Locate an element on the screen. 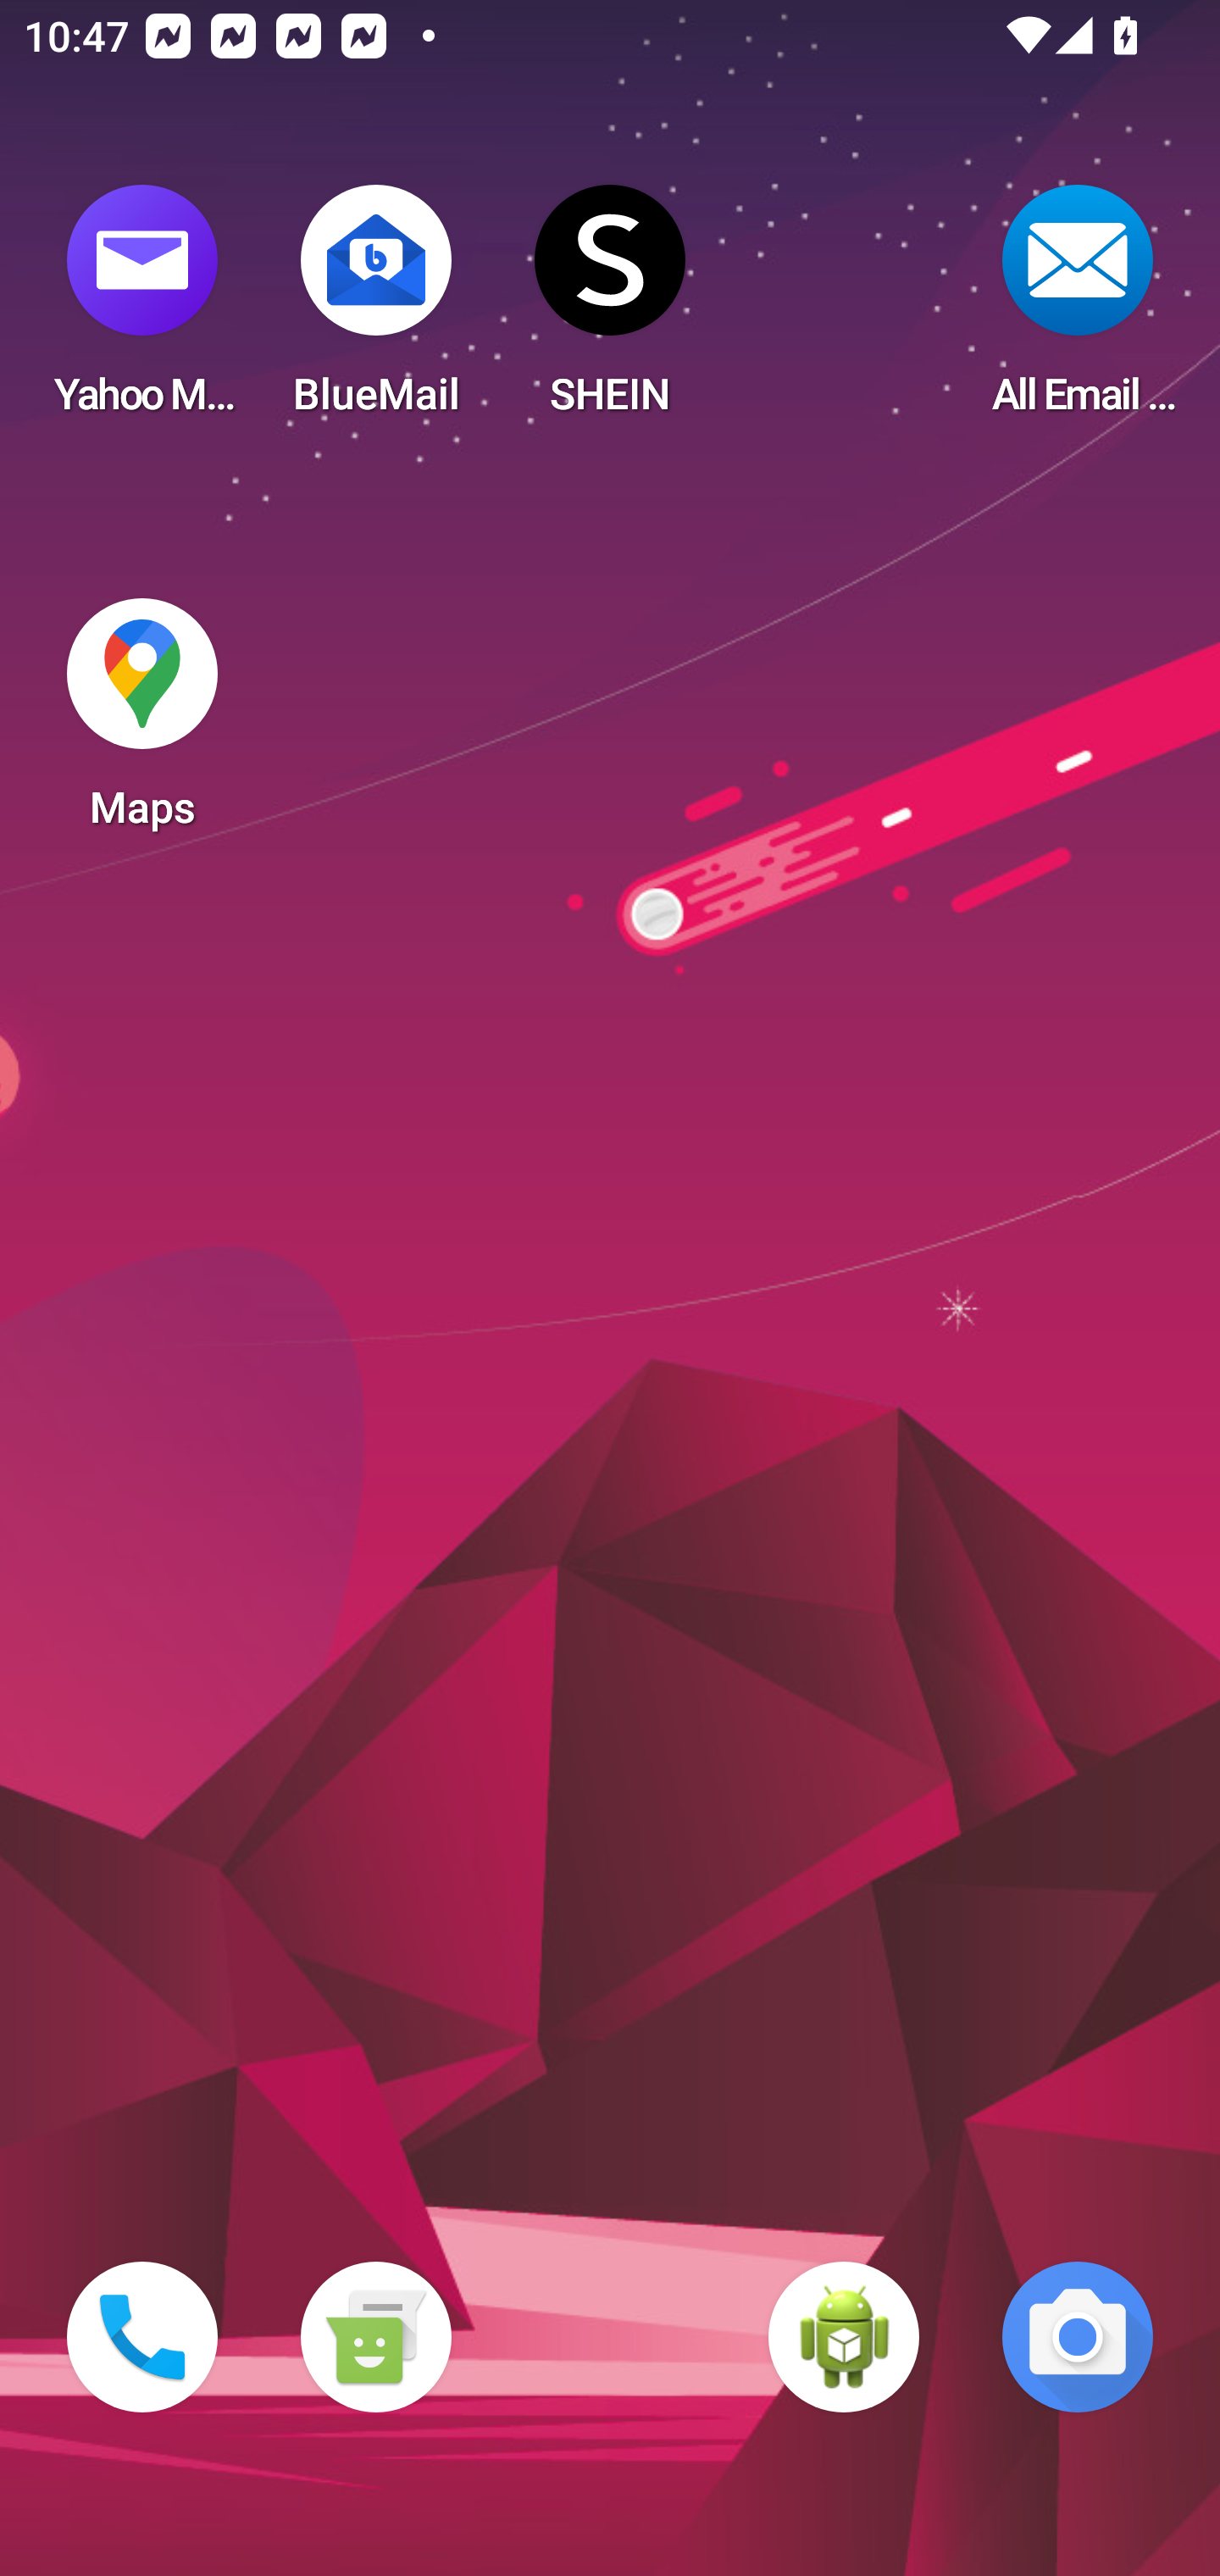  Yahoo Mail is located at coordinates (142, 310).